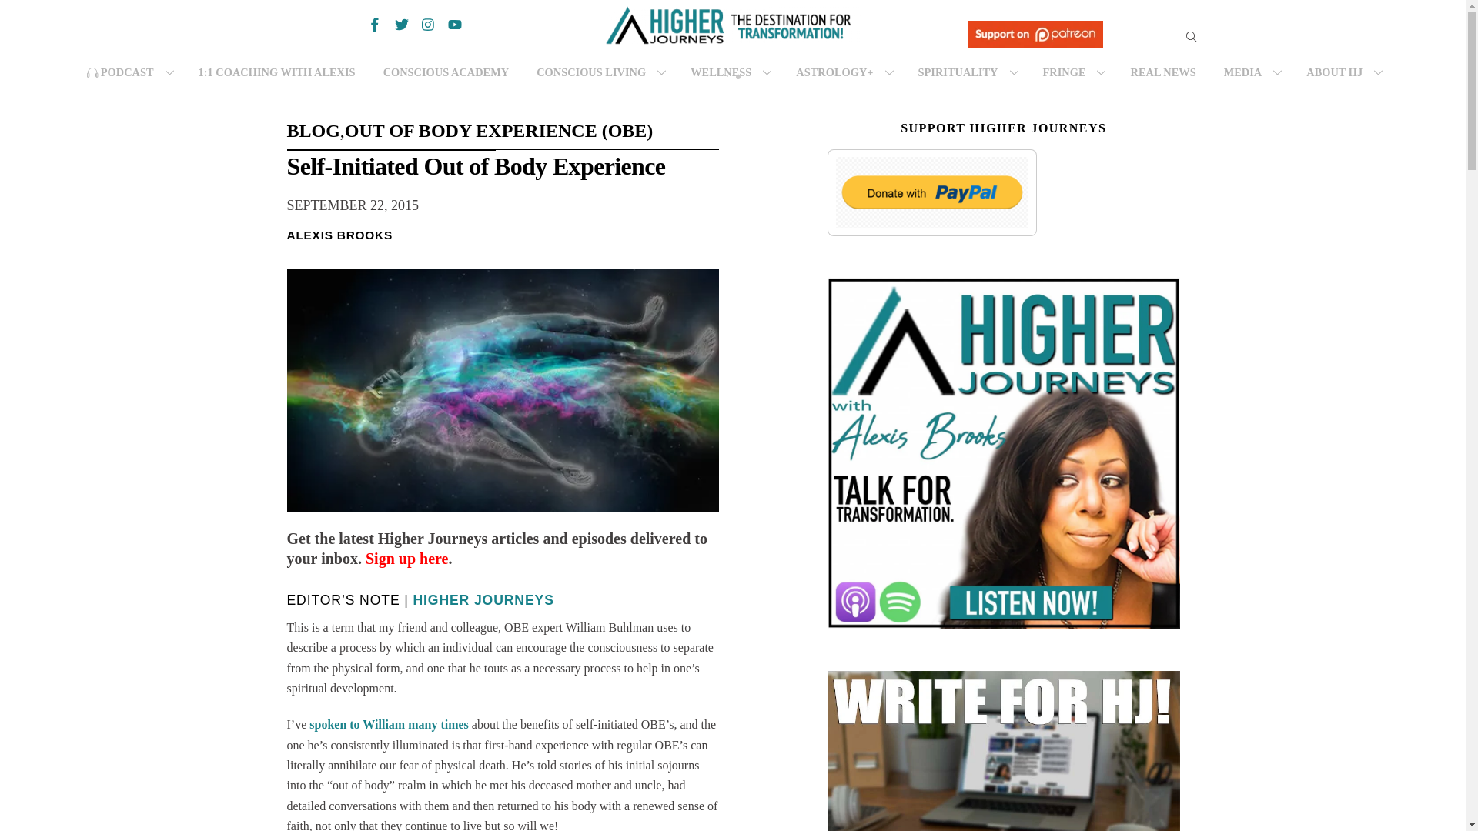  Describe the element at coordinates (277, 72) in the screenshot. I see `1:1 COACHING WITH ALEXIS` at that location.